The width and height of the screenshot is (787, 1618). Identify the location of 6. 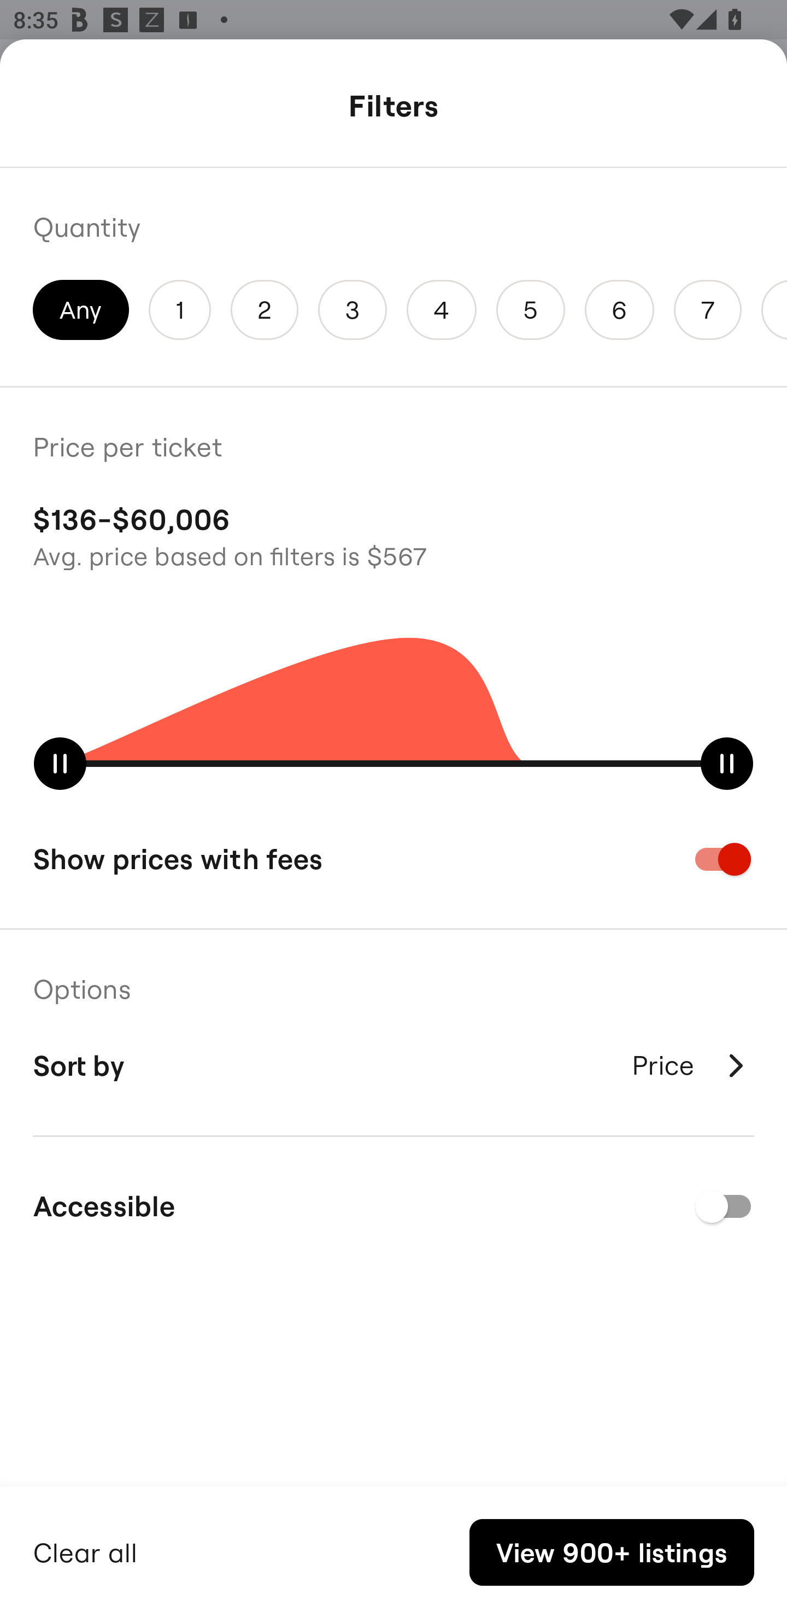
(620, 309).